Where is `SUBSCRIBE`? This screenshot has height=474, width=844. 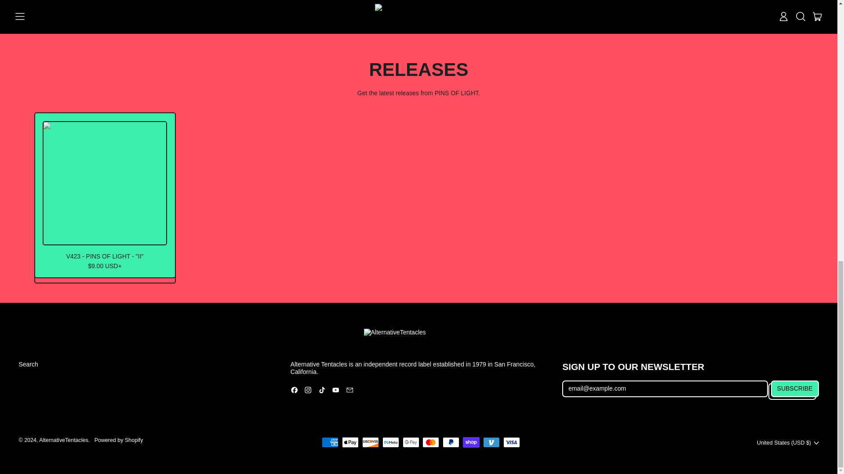
SUBSCRIBE is located at coordinates (795, 389).